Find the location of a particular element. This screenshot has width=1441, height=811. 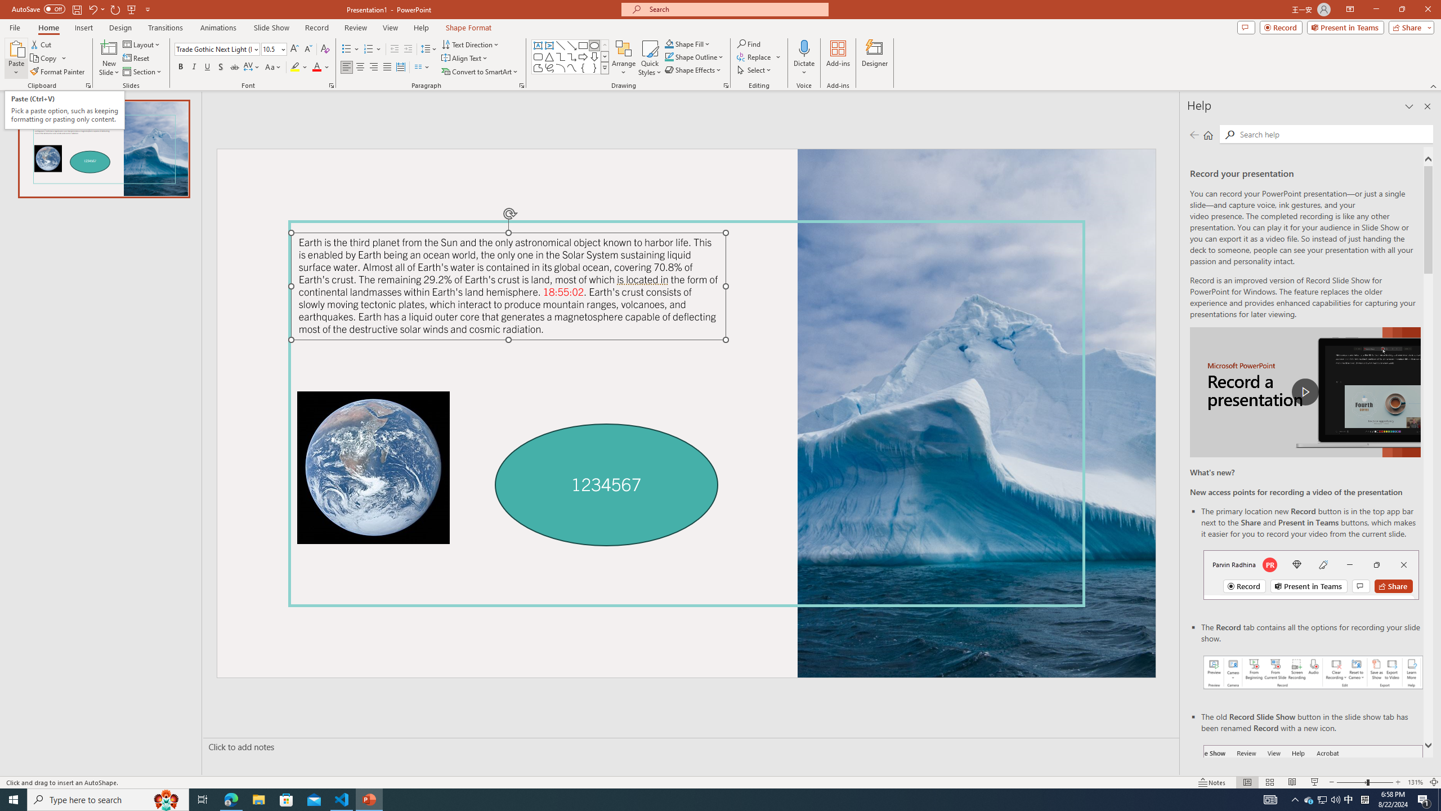

Shape Fill Aqua, Accent 2 is located at coordinates (669, 44).